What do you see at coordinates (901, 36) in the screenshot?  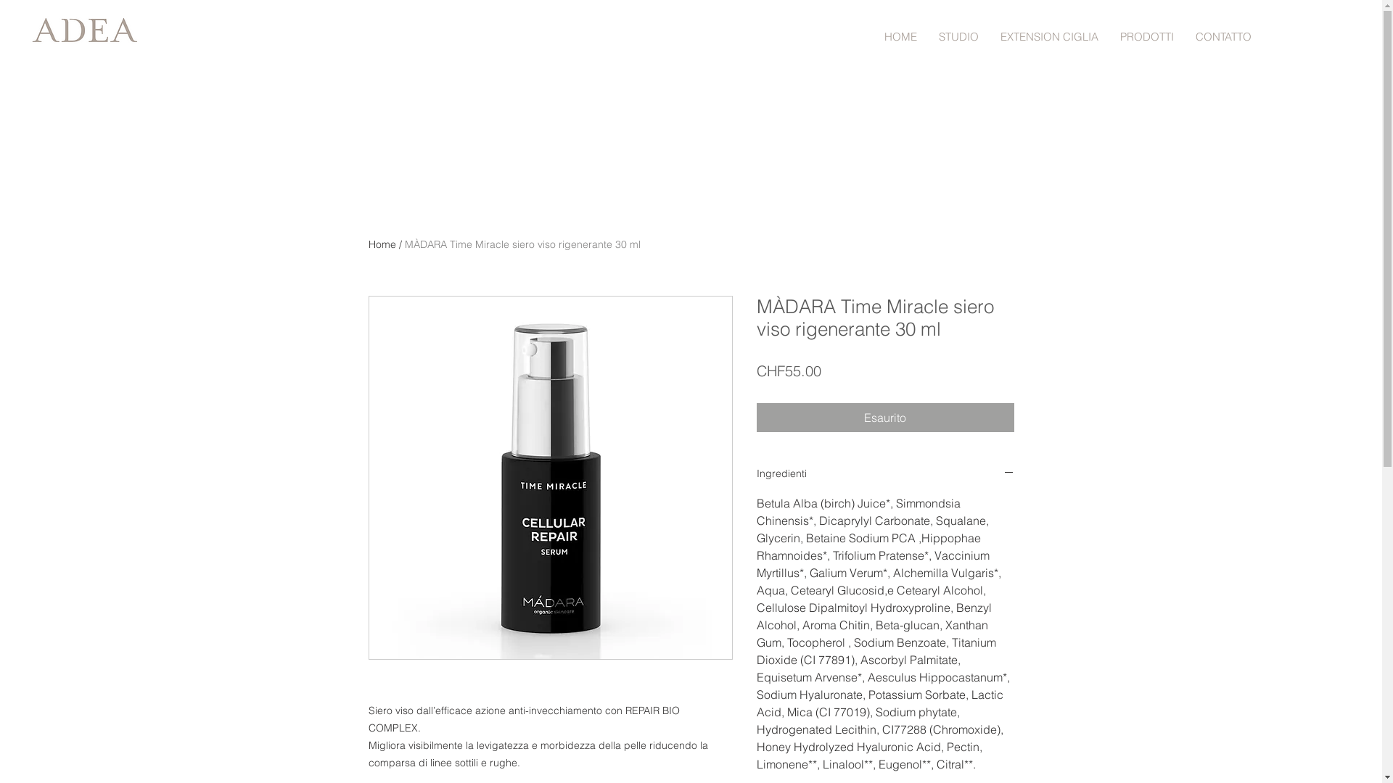 I see `HOME` at bounding box center [901, 36].